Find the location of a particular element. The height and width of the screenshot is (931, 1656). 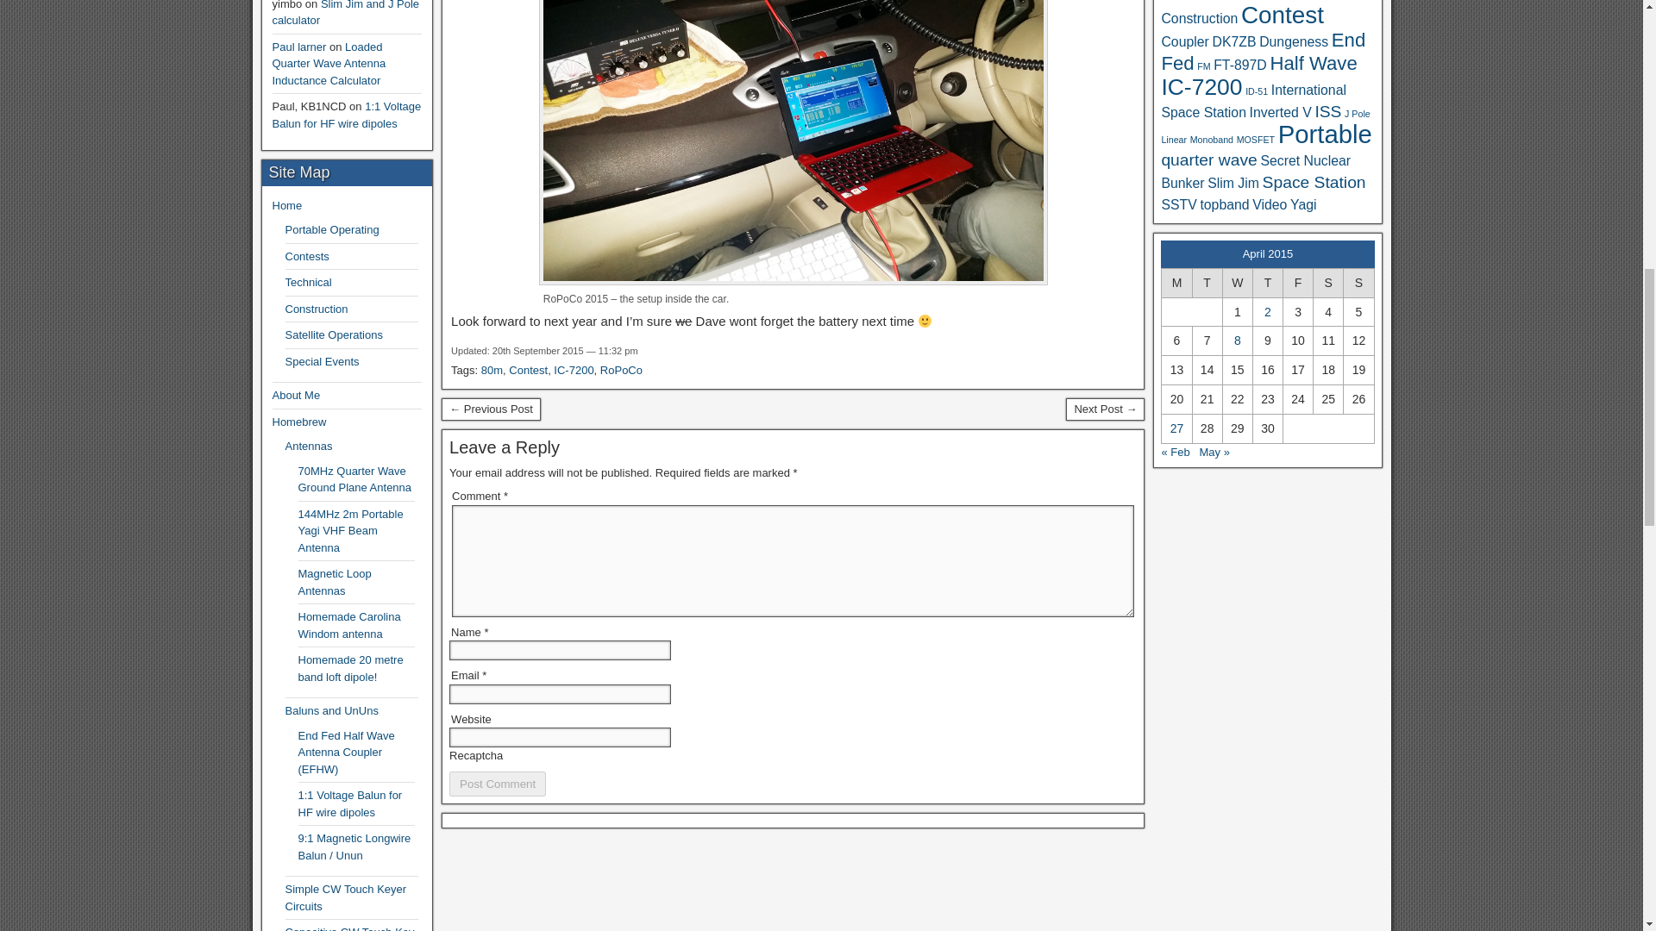

Raspberry Pi as a server is located at coordinates (492, 409).